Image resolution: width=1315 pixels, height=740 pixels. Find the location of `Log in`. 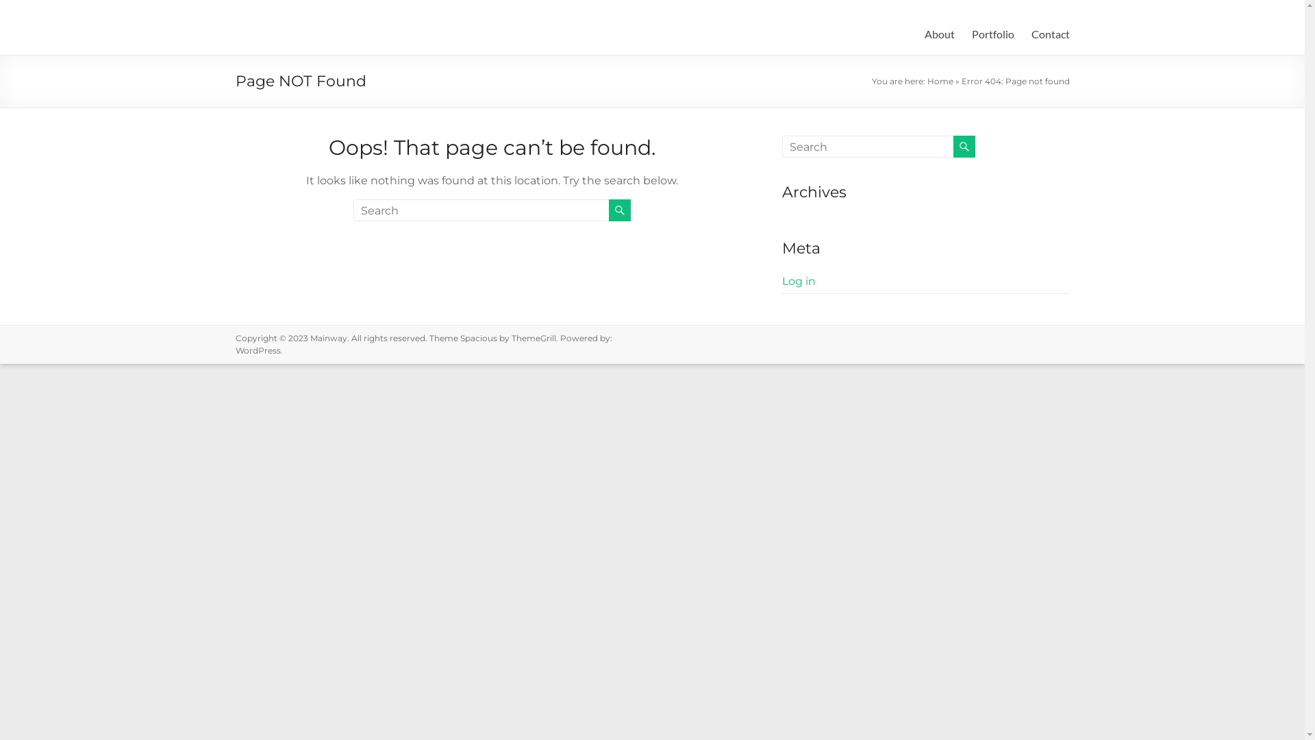

Log in is located at coordinates (799, 281).